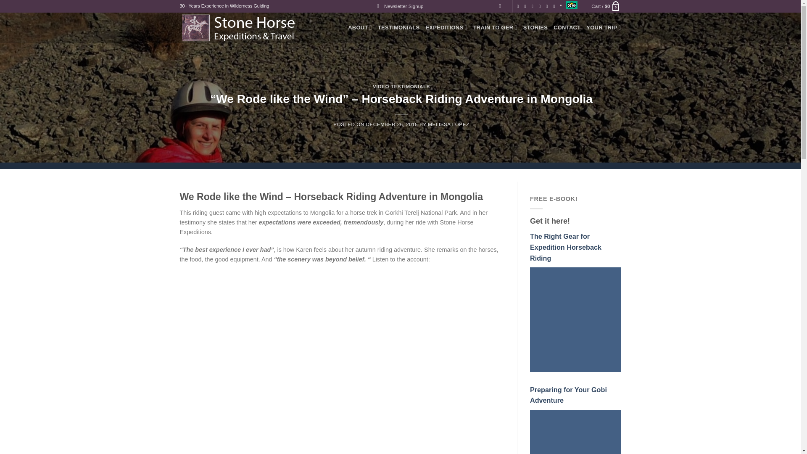 This screenshot has width=807, height=454. What do you see at coordinates (398, 28) in the screenshot?
I see `TESTIMONIALS` at bounding box center [398, 28].